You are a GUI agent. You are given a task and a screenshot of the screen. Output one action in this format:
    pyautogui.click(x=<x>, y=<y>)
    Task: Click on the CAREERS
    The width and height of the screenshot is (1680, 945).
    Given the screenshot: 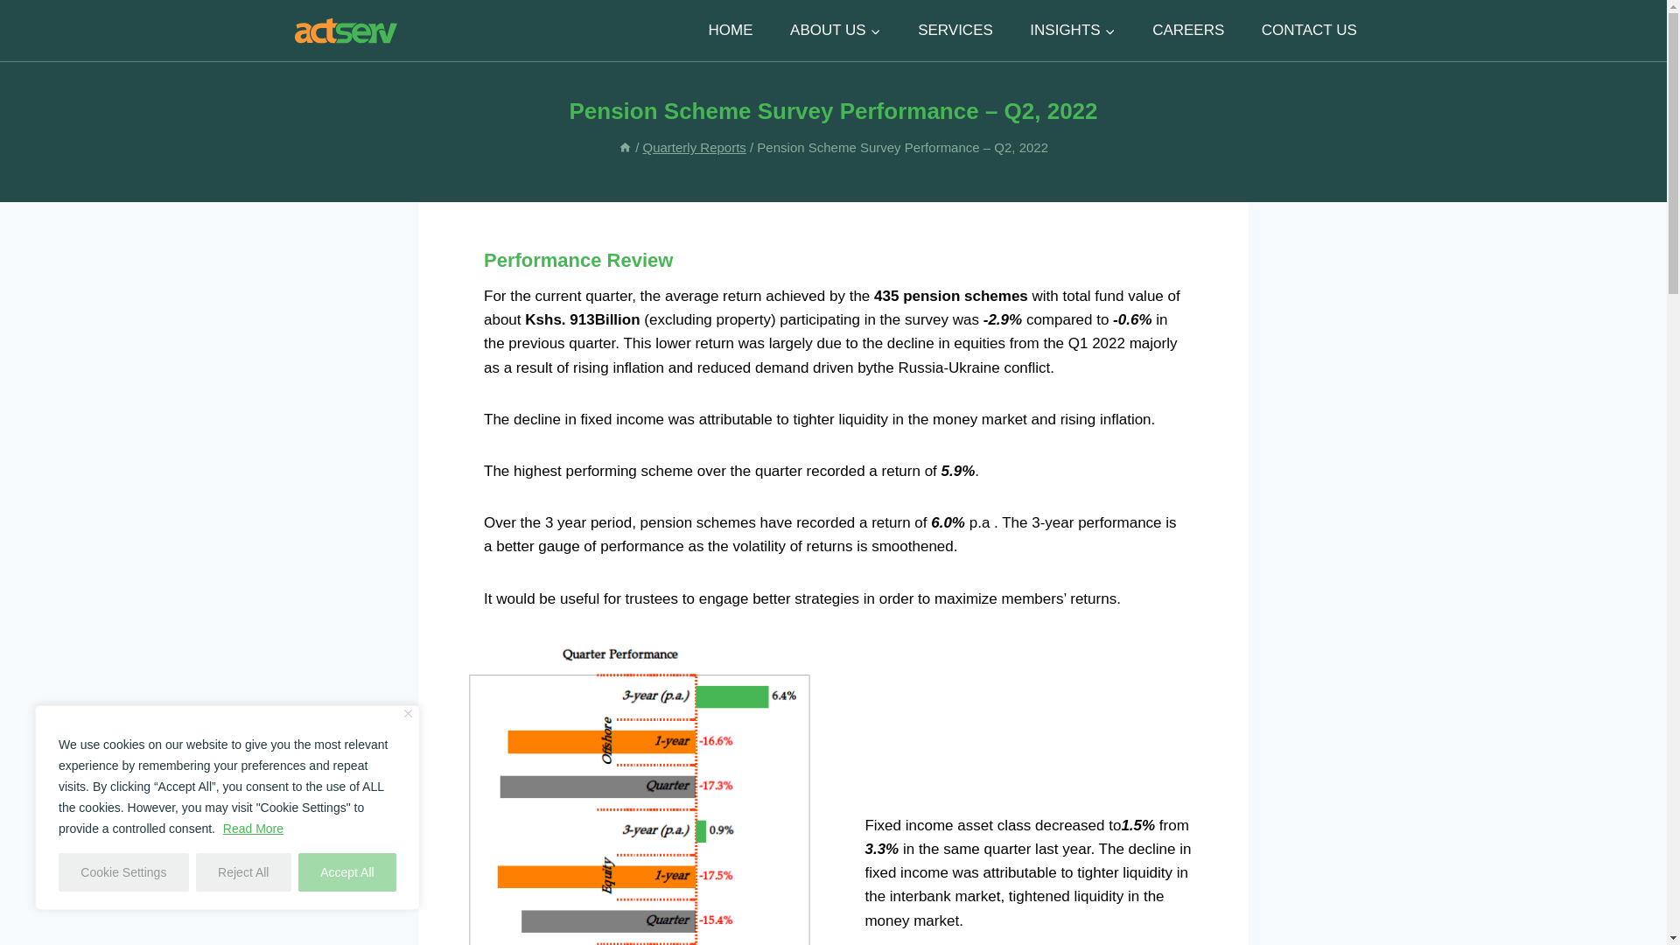 What is the action you would take?
    pyautogui.click(x=1188, y=30)
    